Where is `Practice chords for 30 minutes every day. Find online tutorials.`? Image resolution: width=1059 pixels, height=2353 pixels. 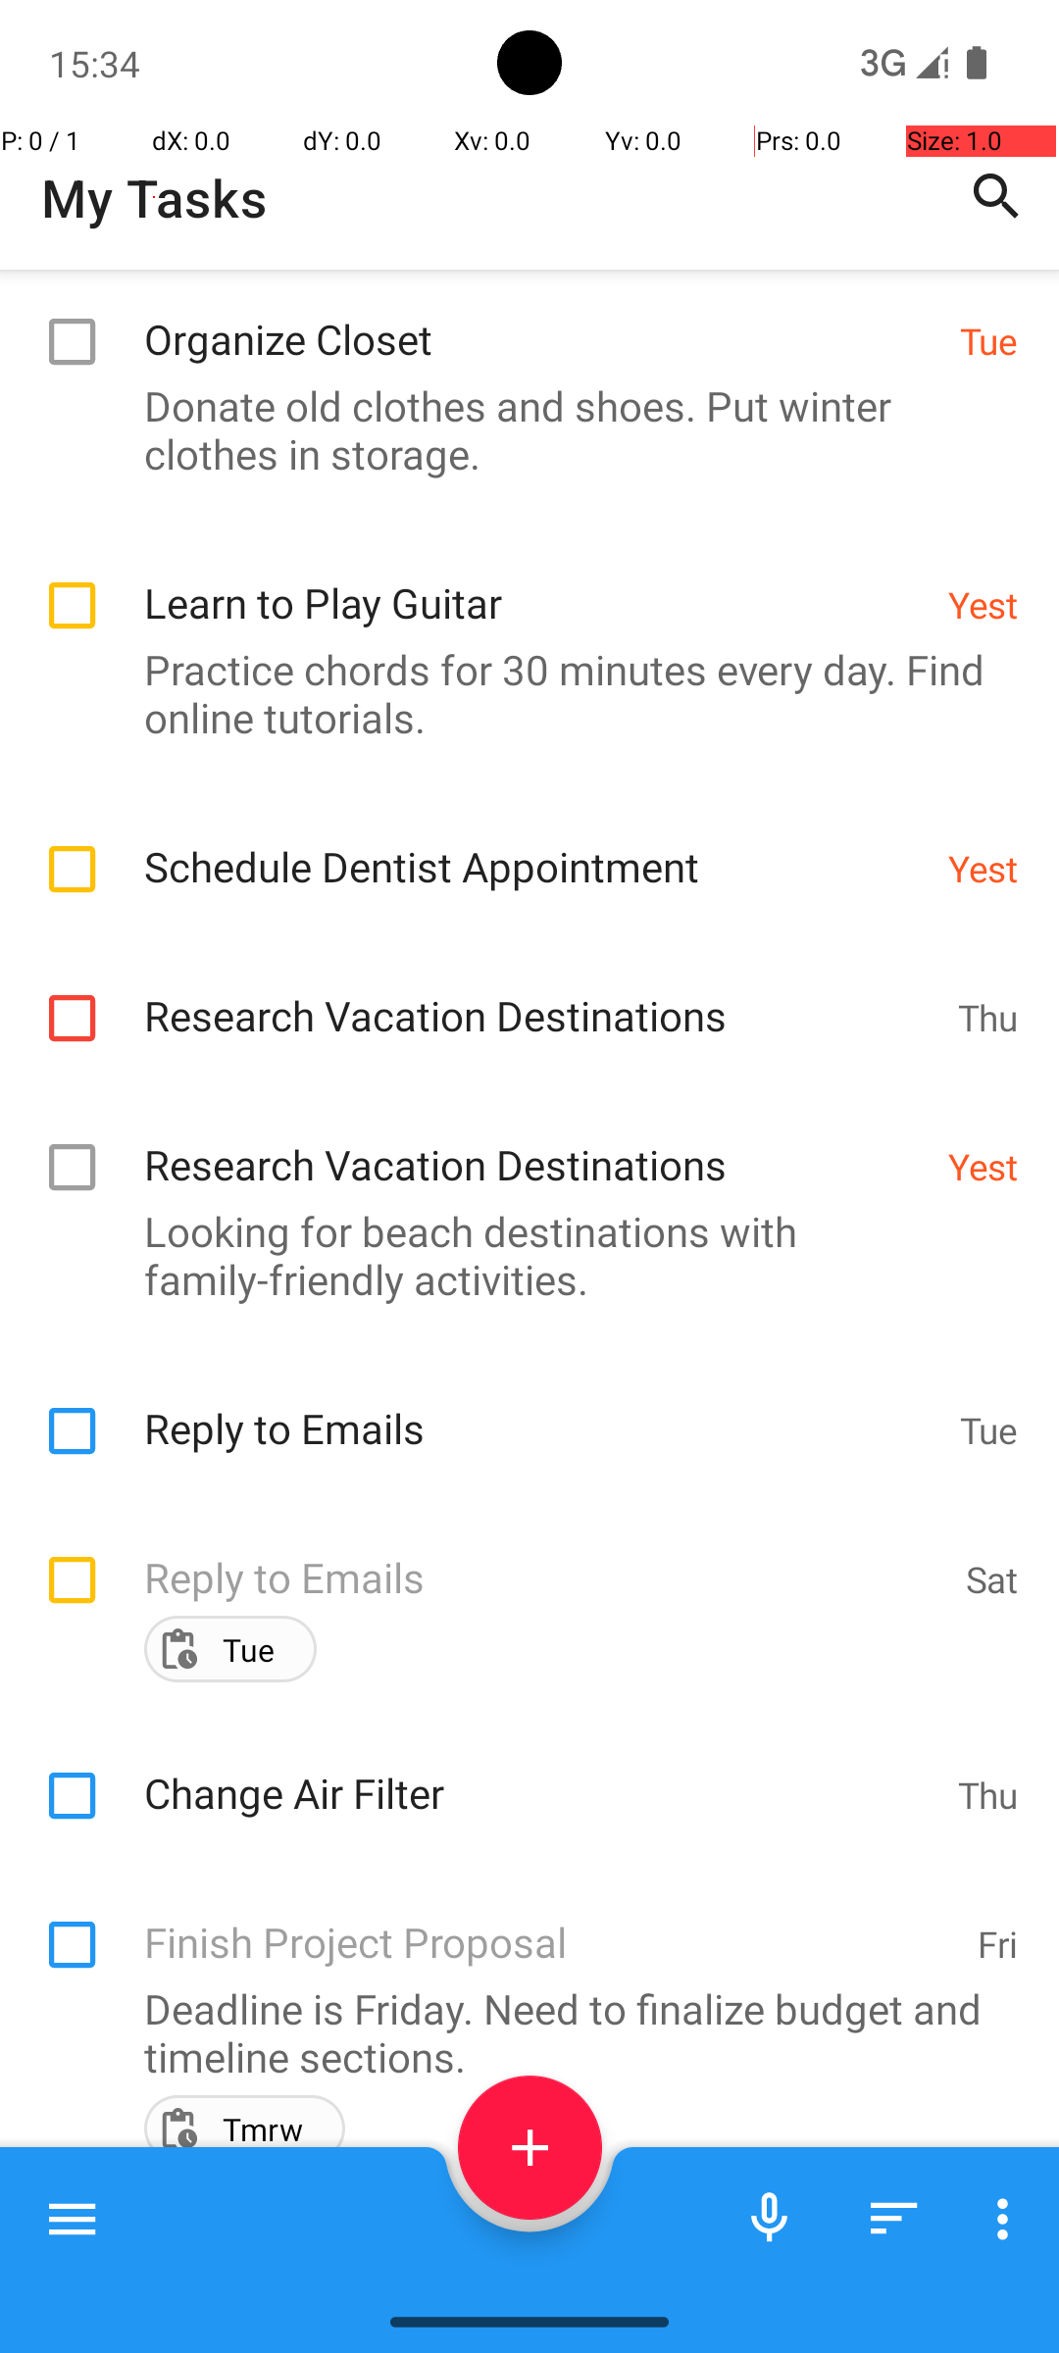 Practice chords for 30 minutes every day. Find online tutorials. is located at coordinates (520, 693).